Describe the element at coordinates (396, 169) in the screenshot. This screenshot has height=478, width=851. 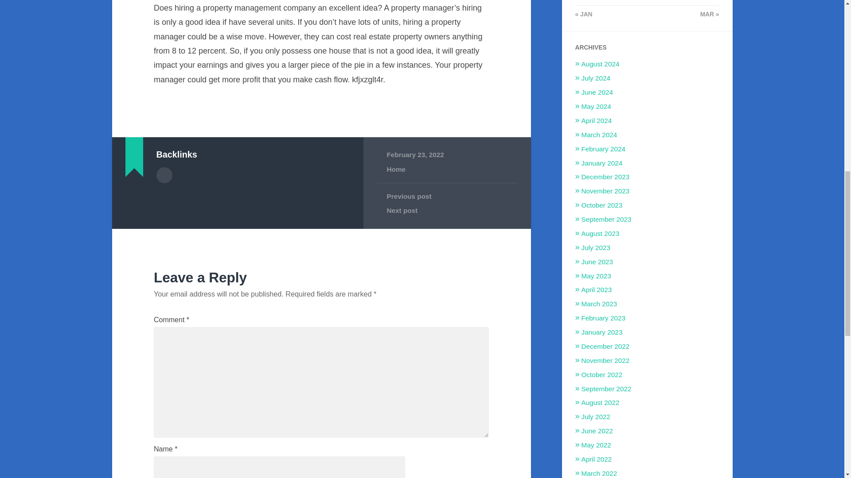
I see `Home` at that location.